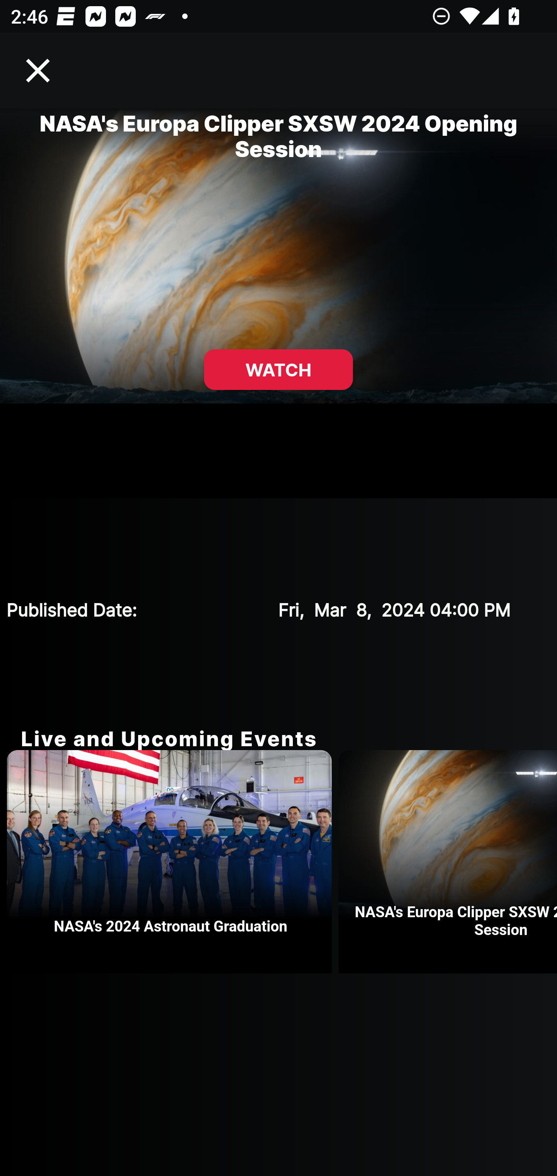 This screenshot has width=557, height=1176. Describe the element at coordinates (448, 862) in the screenshot. I see `NASA's Europa Clipper SXSW 2024 Opening Session` at that location.